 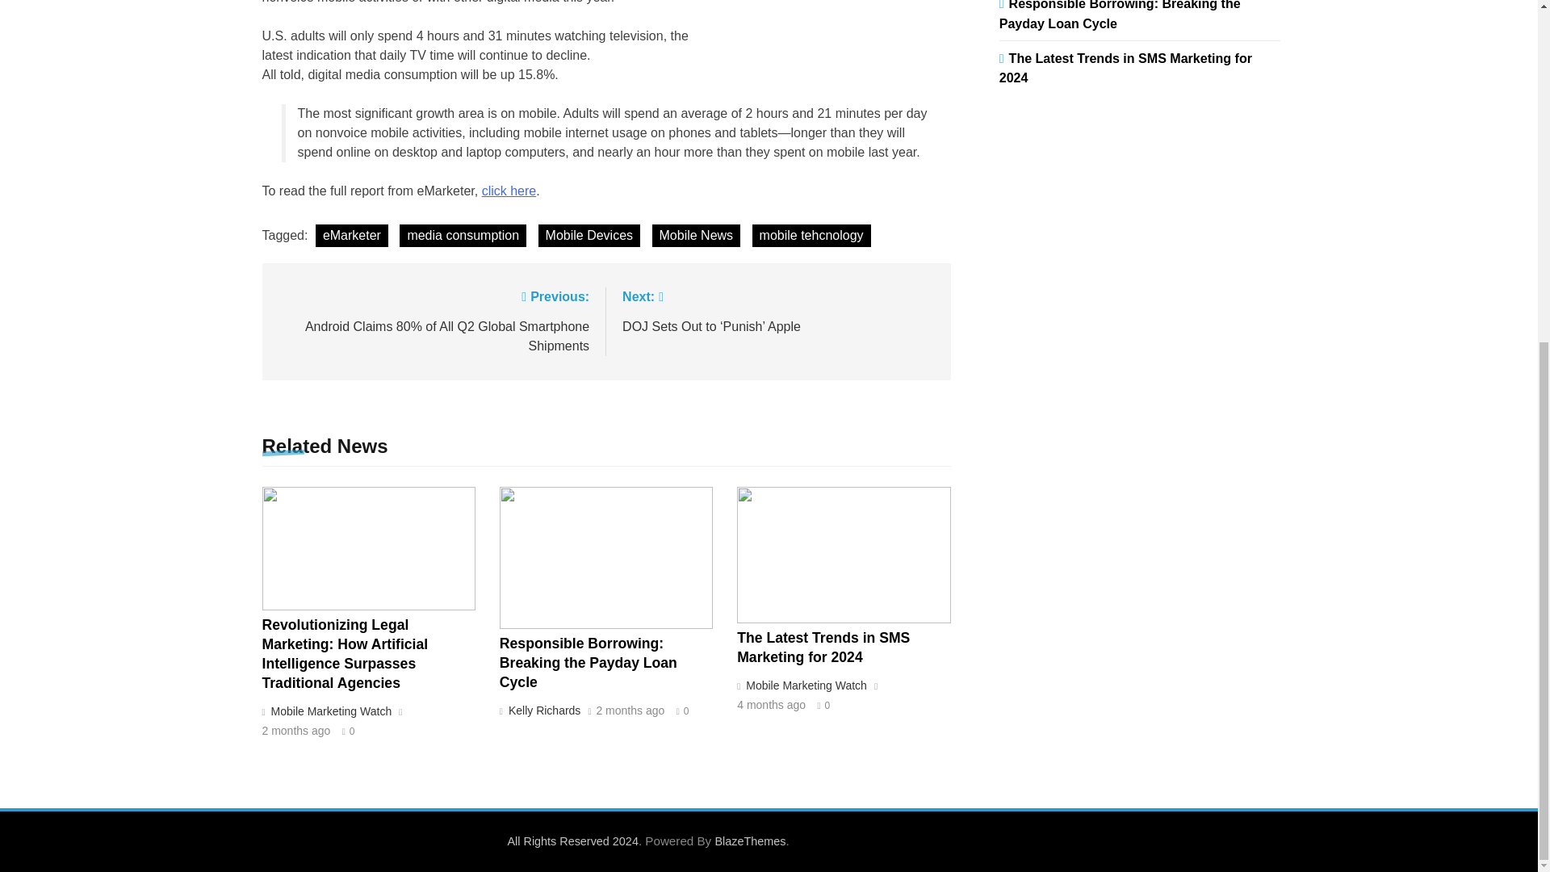 I want to click on Mobile Marketing Watch, so click(x=329, y=711).